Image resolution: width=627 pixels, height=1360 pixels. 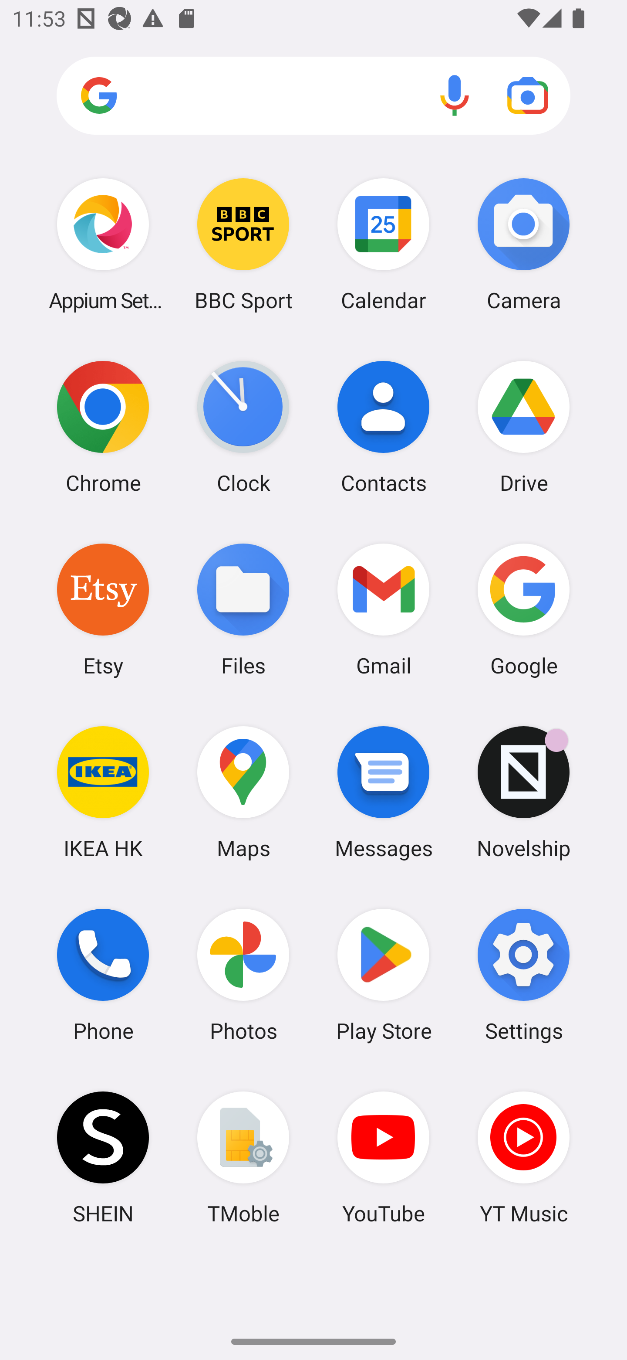 What do you see at coordinates (523, 975) in the screenshot?
I see `Settings` at bounding box center [523, 975].